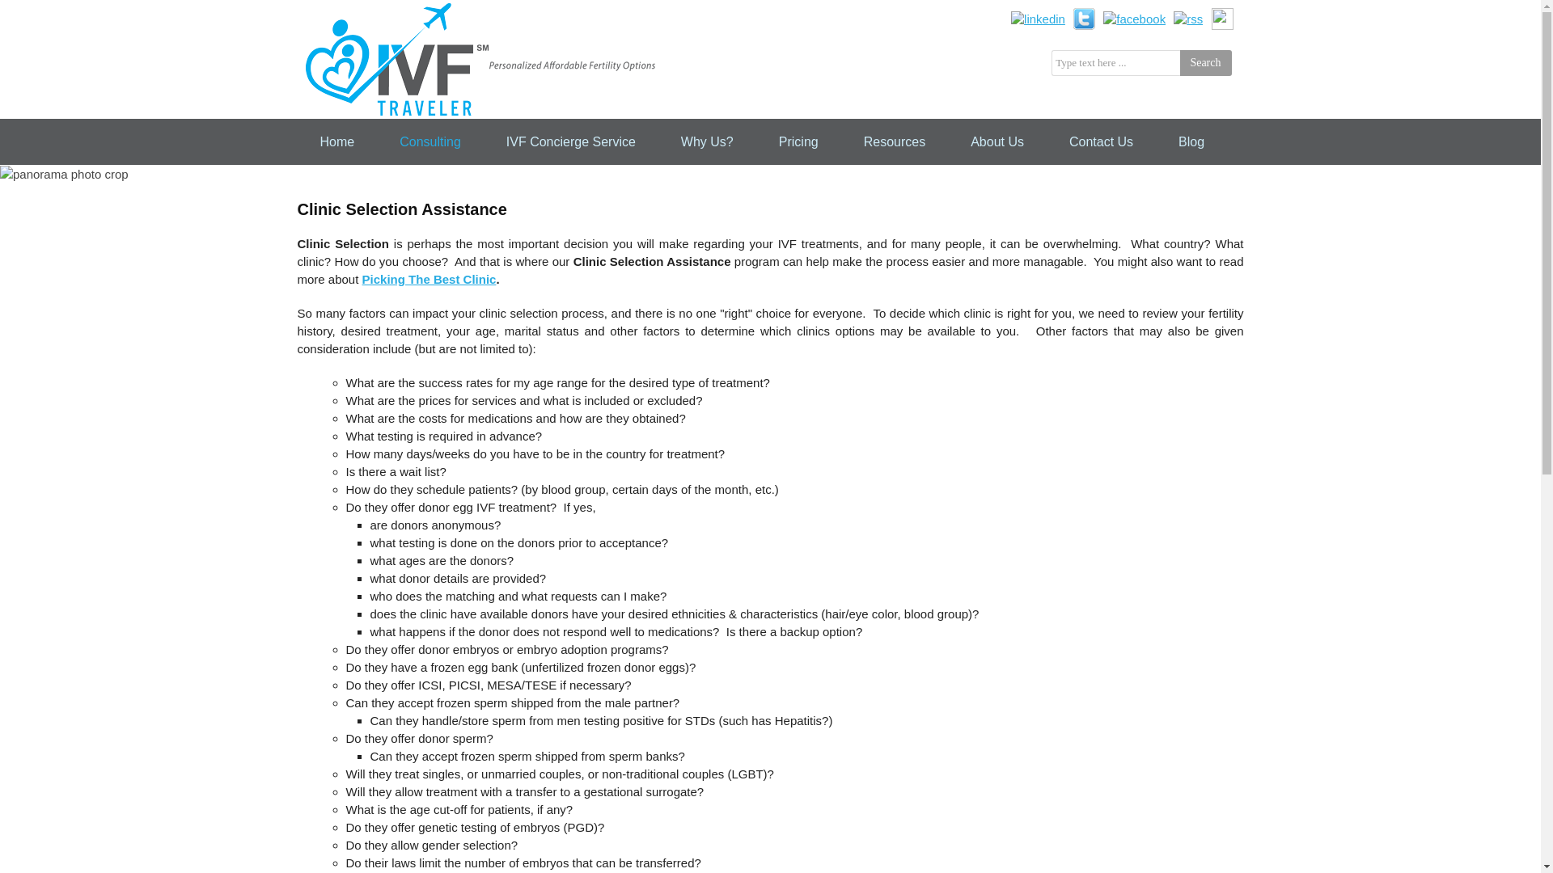  Describe the element at coordinates (997, 141) in the screenshot. I see `About Us` at that location.